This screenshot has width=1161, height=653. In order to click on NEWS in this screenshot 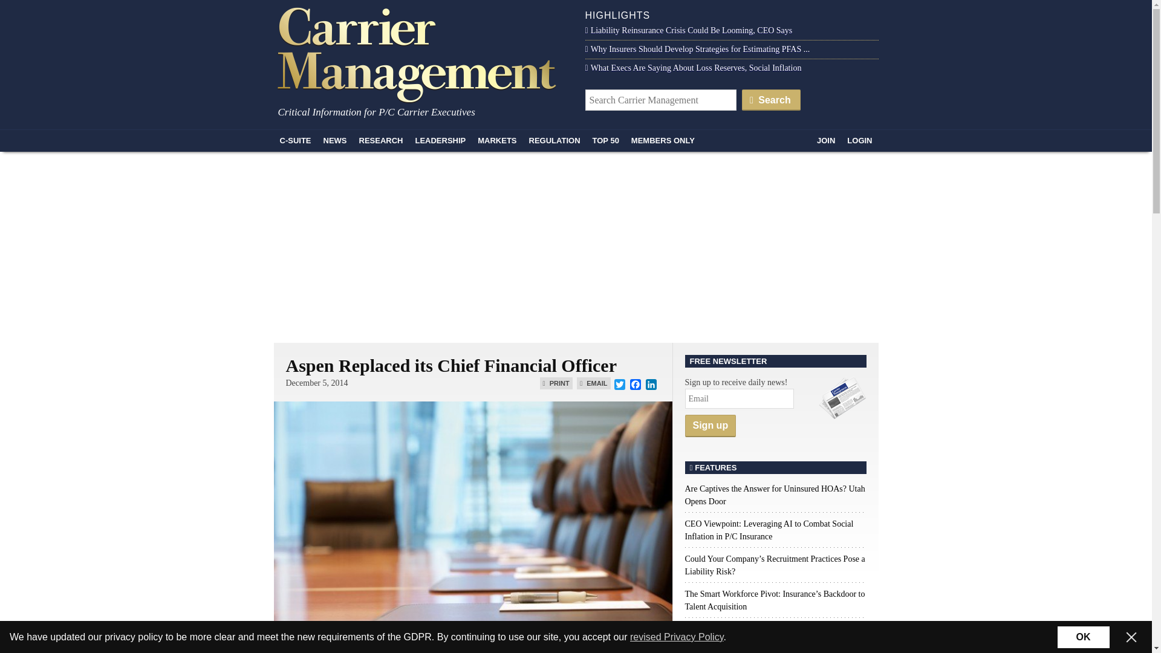, I will do `click(335, 140)`.